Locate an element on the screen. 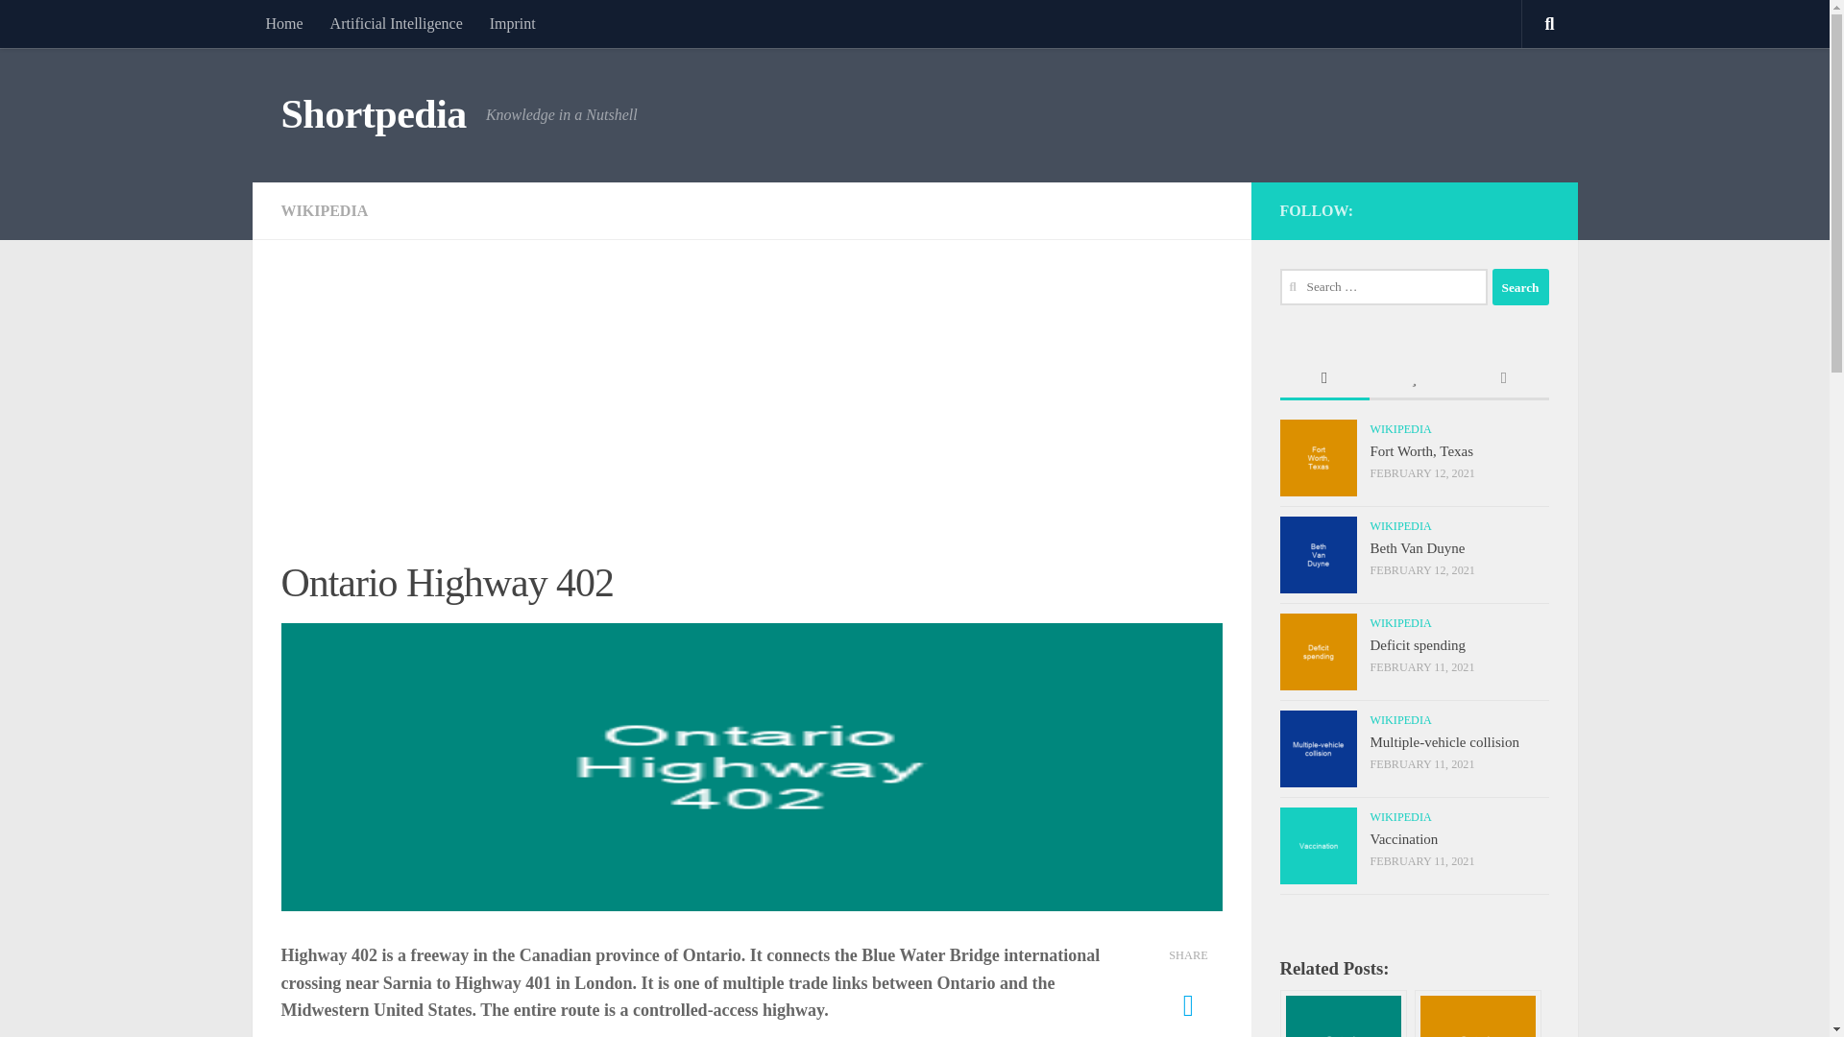  WIKIPEDIA is located at coordinates (323, 209).